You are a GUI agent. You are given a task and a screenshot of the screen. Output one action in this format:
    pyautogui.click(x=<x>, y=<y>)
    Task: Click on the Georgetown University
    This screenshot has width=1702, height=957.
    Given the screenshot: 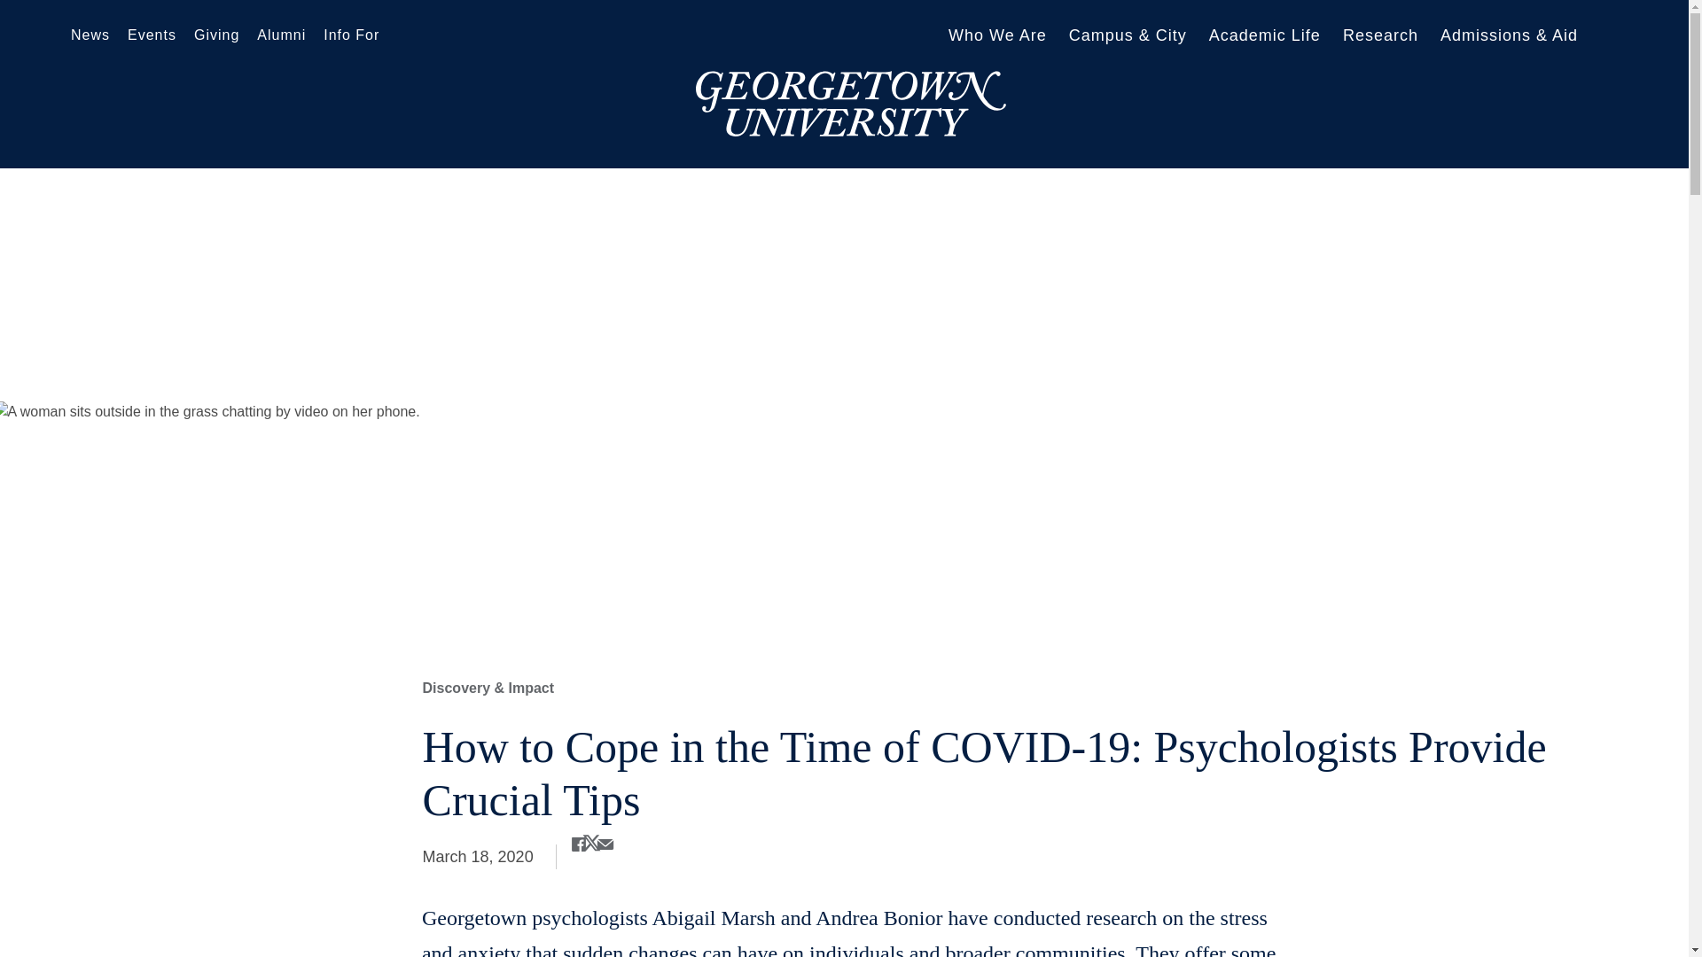 What is the action you would take?
    pyautogui.click(x=851, y=103)
    